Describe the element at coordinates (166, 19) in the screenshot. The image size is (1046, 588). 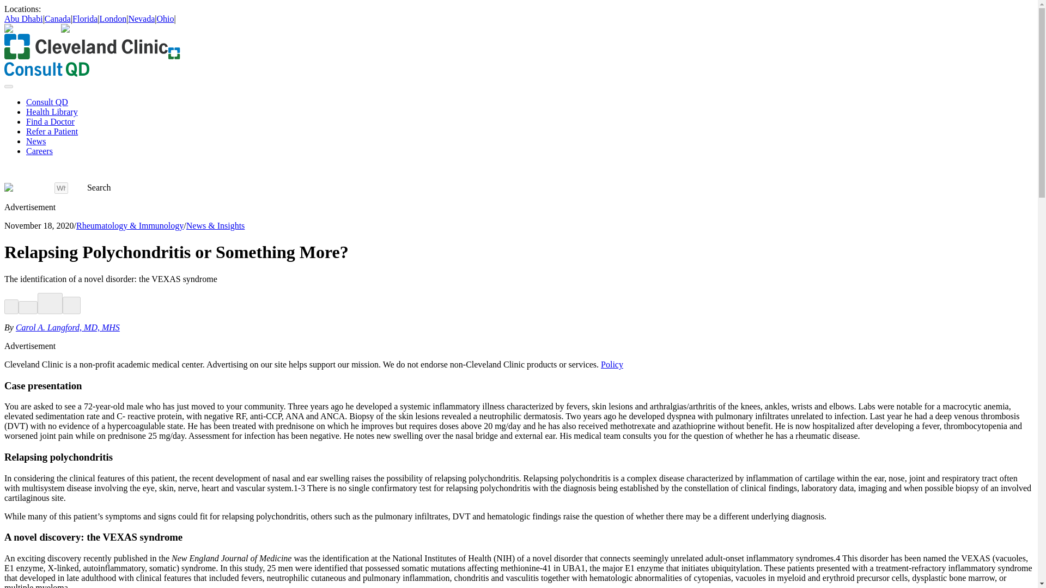
I see `Ohio` at that location.